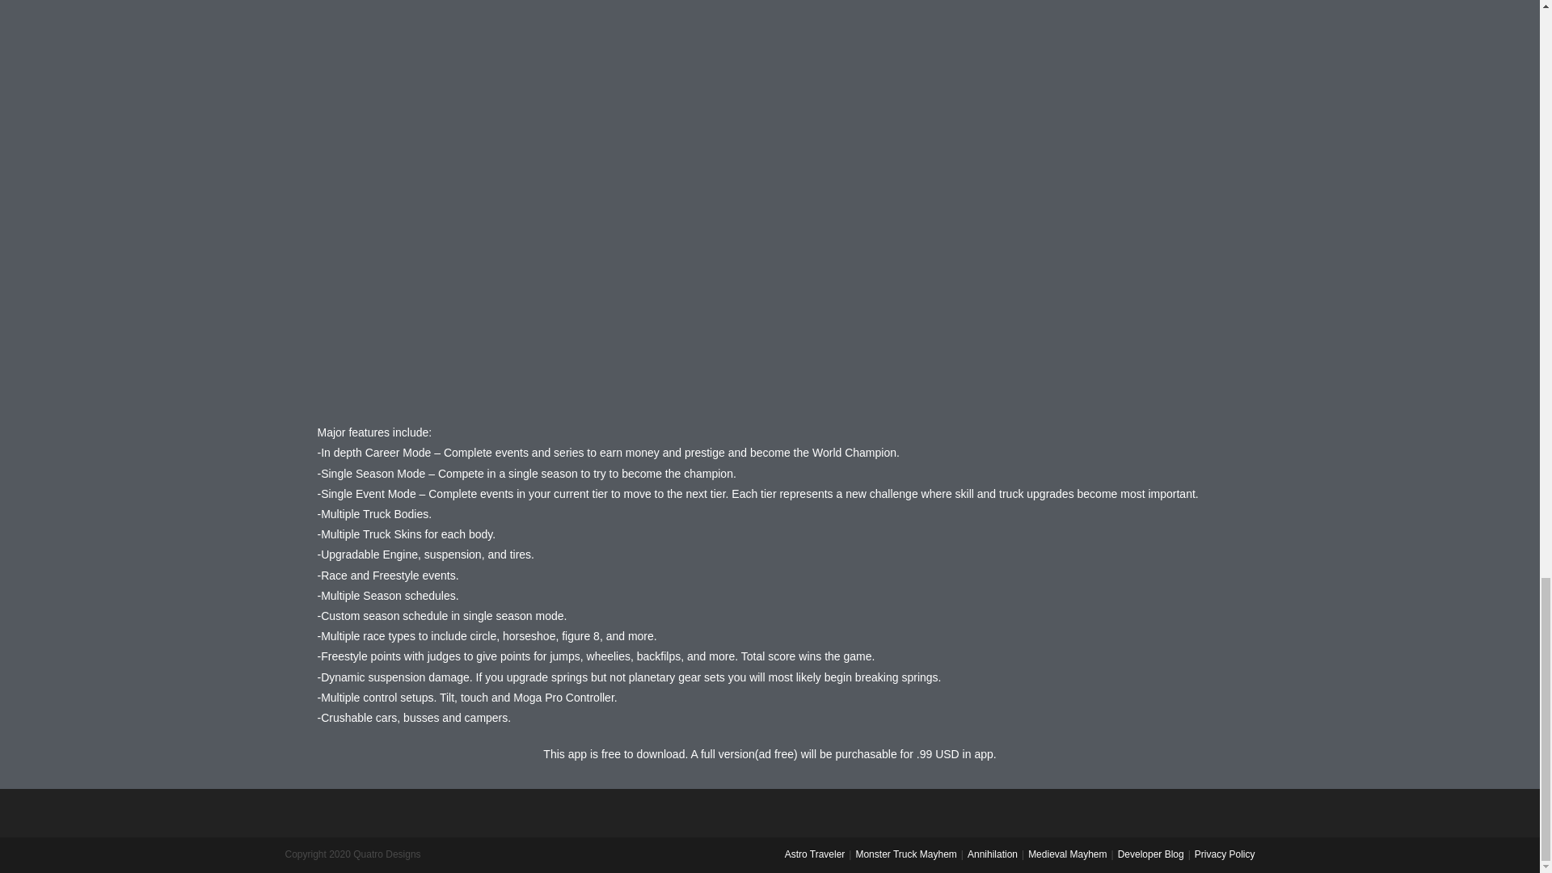 This screenshot has width=1552, height=873. What do you see at coordinates (815, 854) in the screenshot?
I see `Astro Traveler` at bounding box center [815, 854].